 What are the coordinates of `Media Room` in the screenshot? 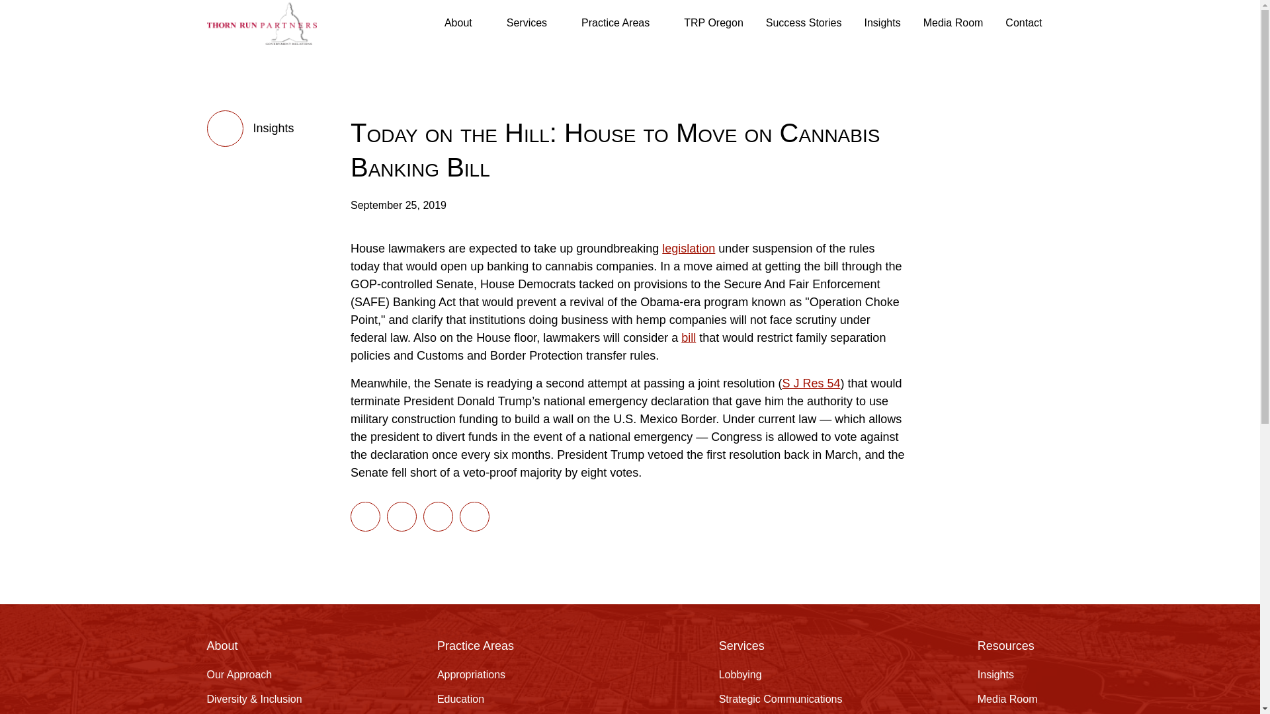 It's located at (952, 22).